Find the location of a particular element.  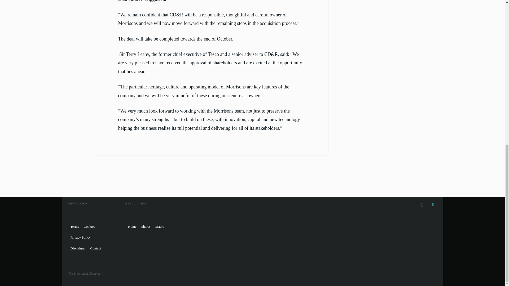

Macro is located at coordinates (160, 226).